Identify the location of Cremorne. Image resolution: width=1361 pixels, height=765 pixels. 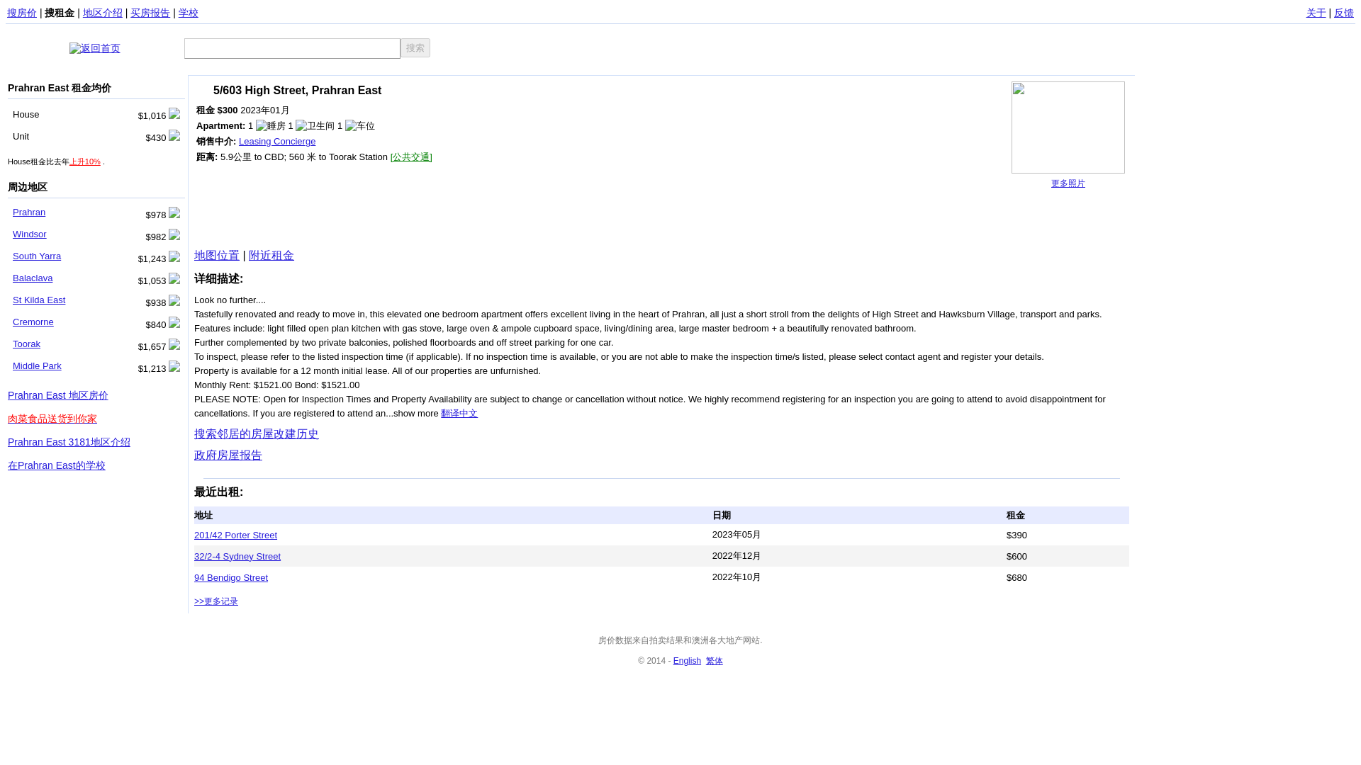
(33, 322).